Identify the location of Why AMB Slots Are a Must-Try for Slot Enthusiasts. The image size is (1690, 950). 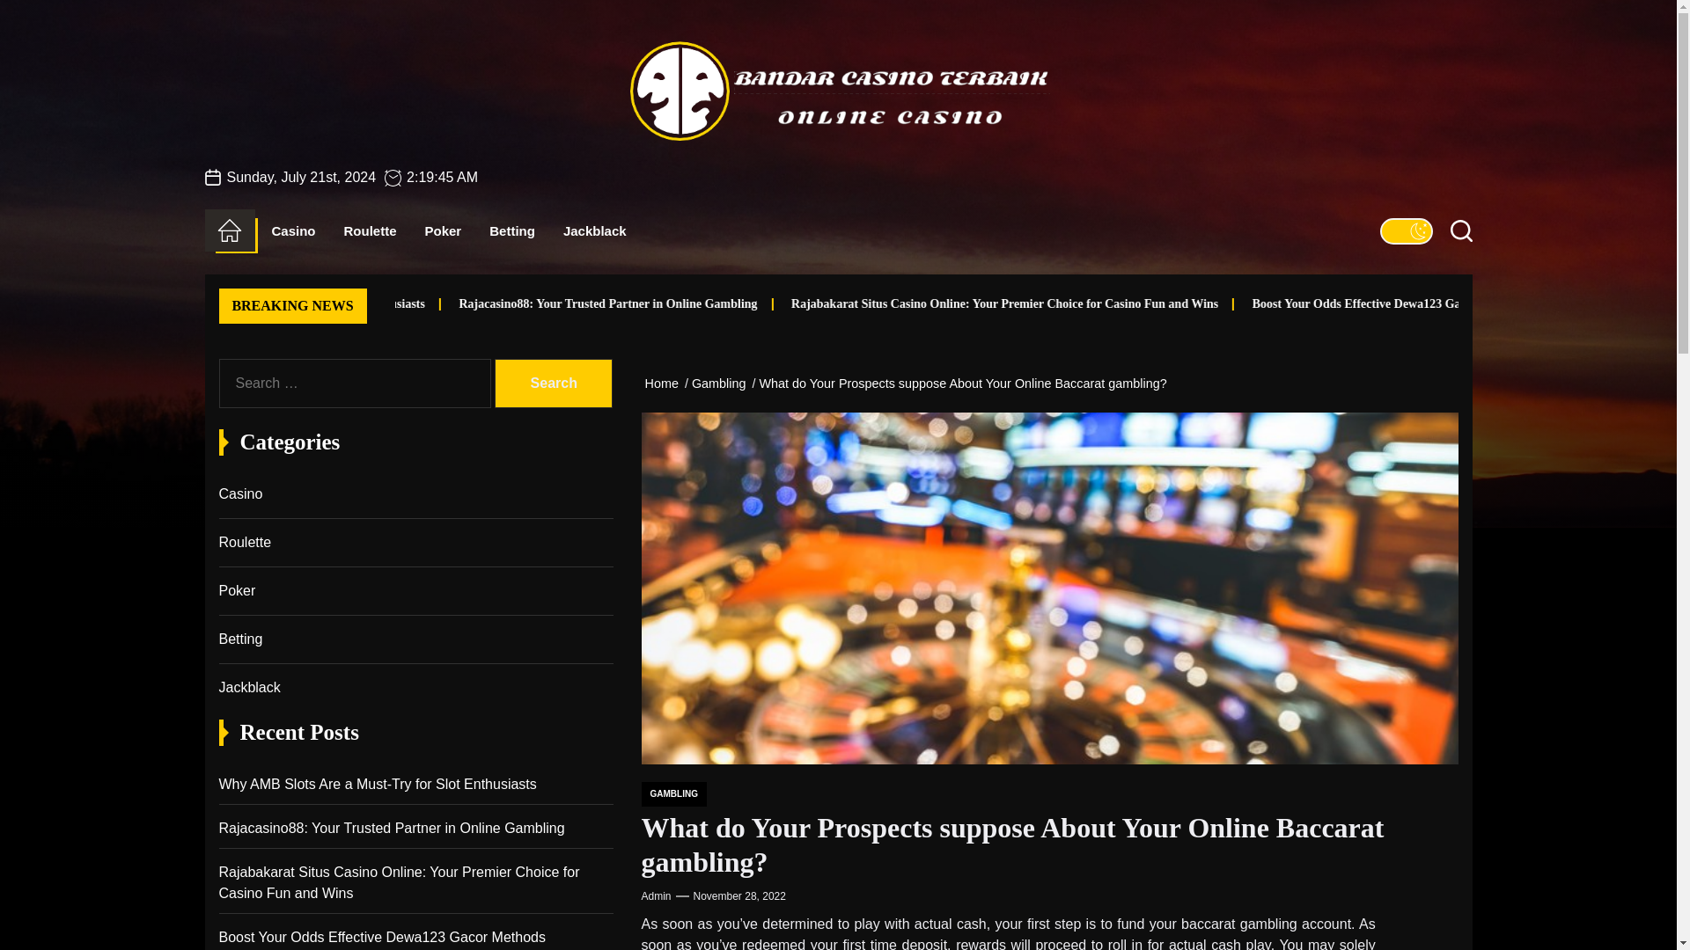
(433, 304).